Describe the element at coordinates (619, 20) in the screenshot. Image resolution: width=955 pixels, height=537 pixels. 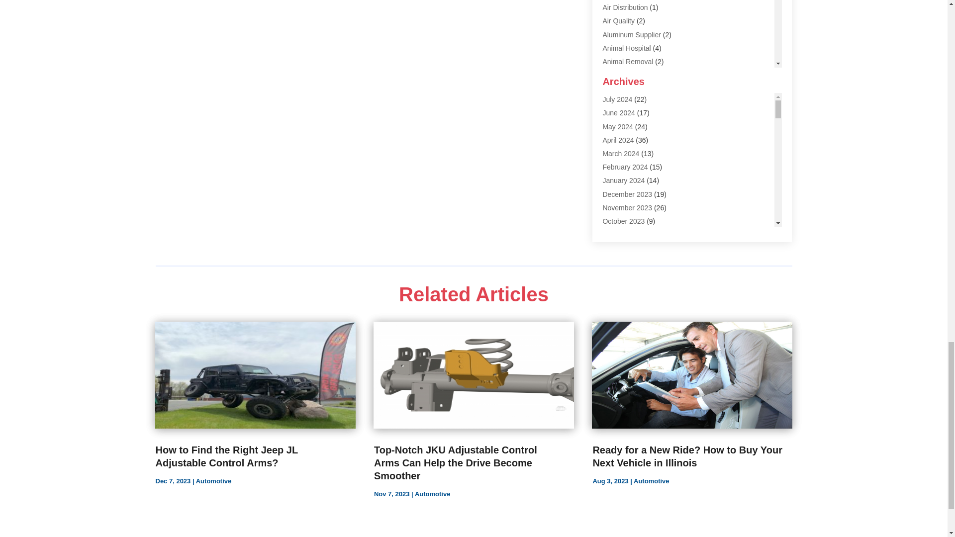
I see `Air Quality` at that location.